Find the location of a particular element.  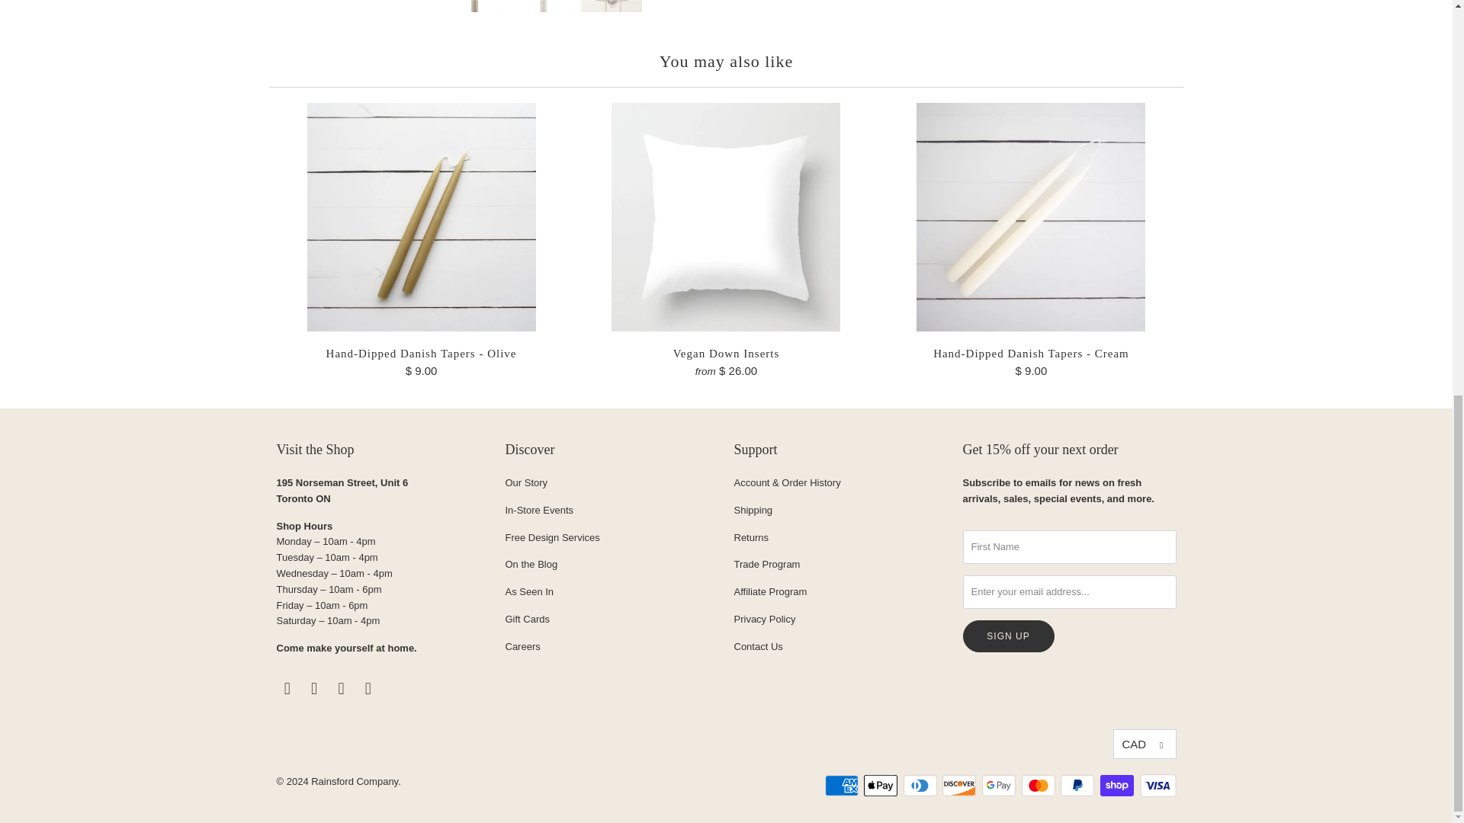

Rainsford Company on Pinterest is located at coordinates (314, 689).